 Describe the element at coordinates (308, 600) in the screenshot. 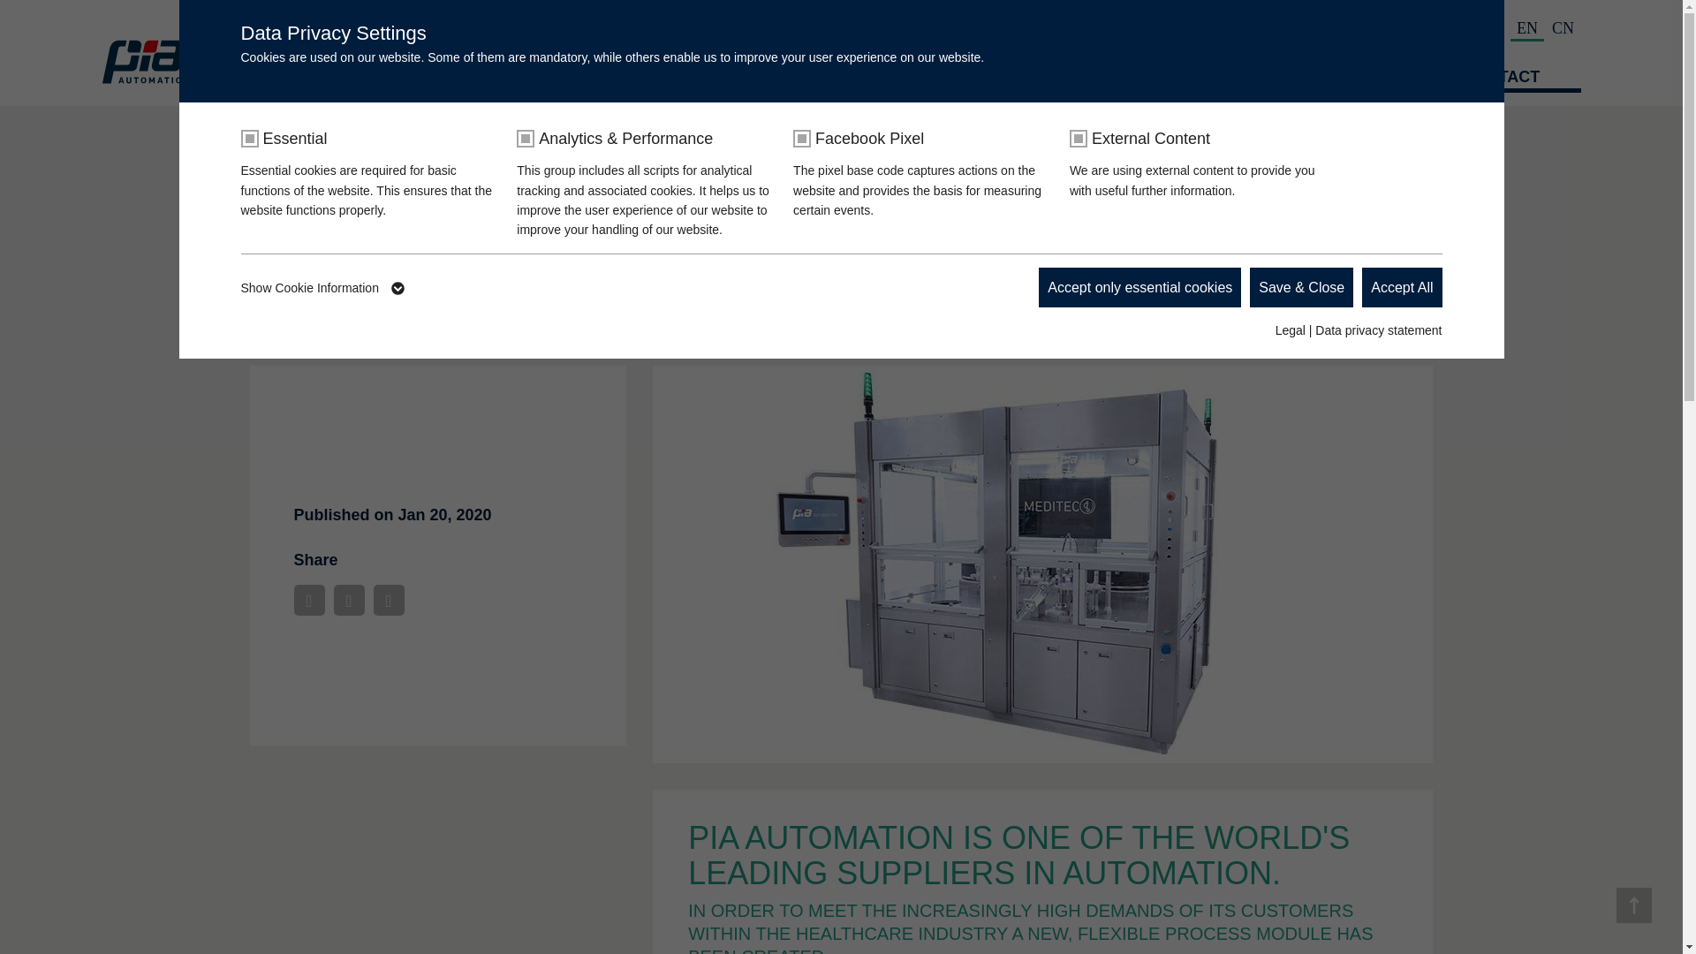

I see `Facebook` at that location.